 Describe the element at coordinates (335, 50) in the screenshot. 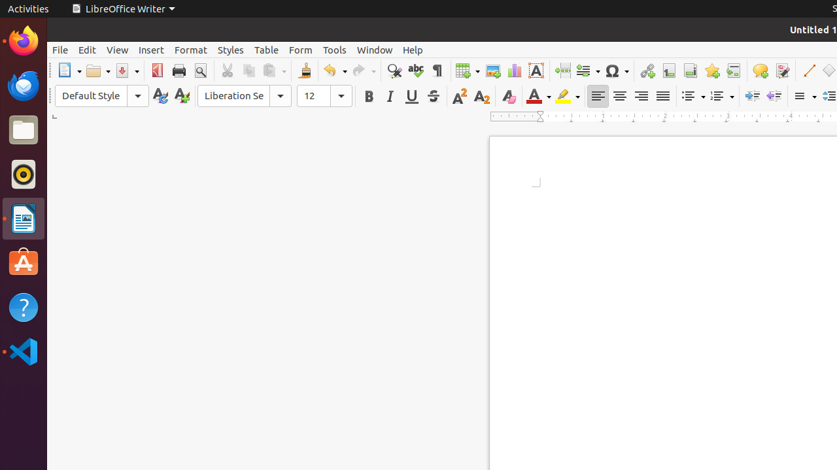

I see `Tools` at that location.